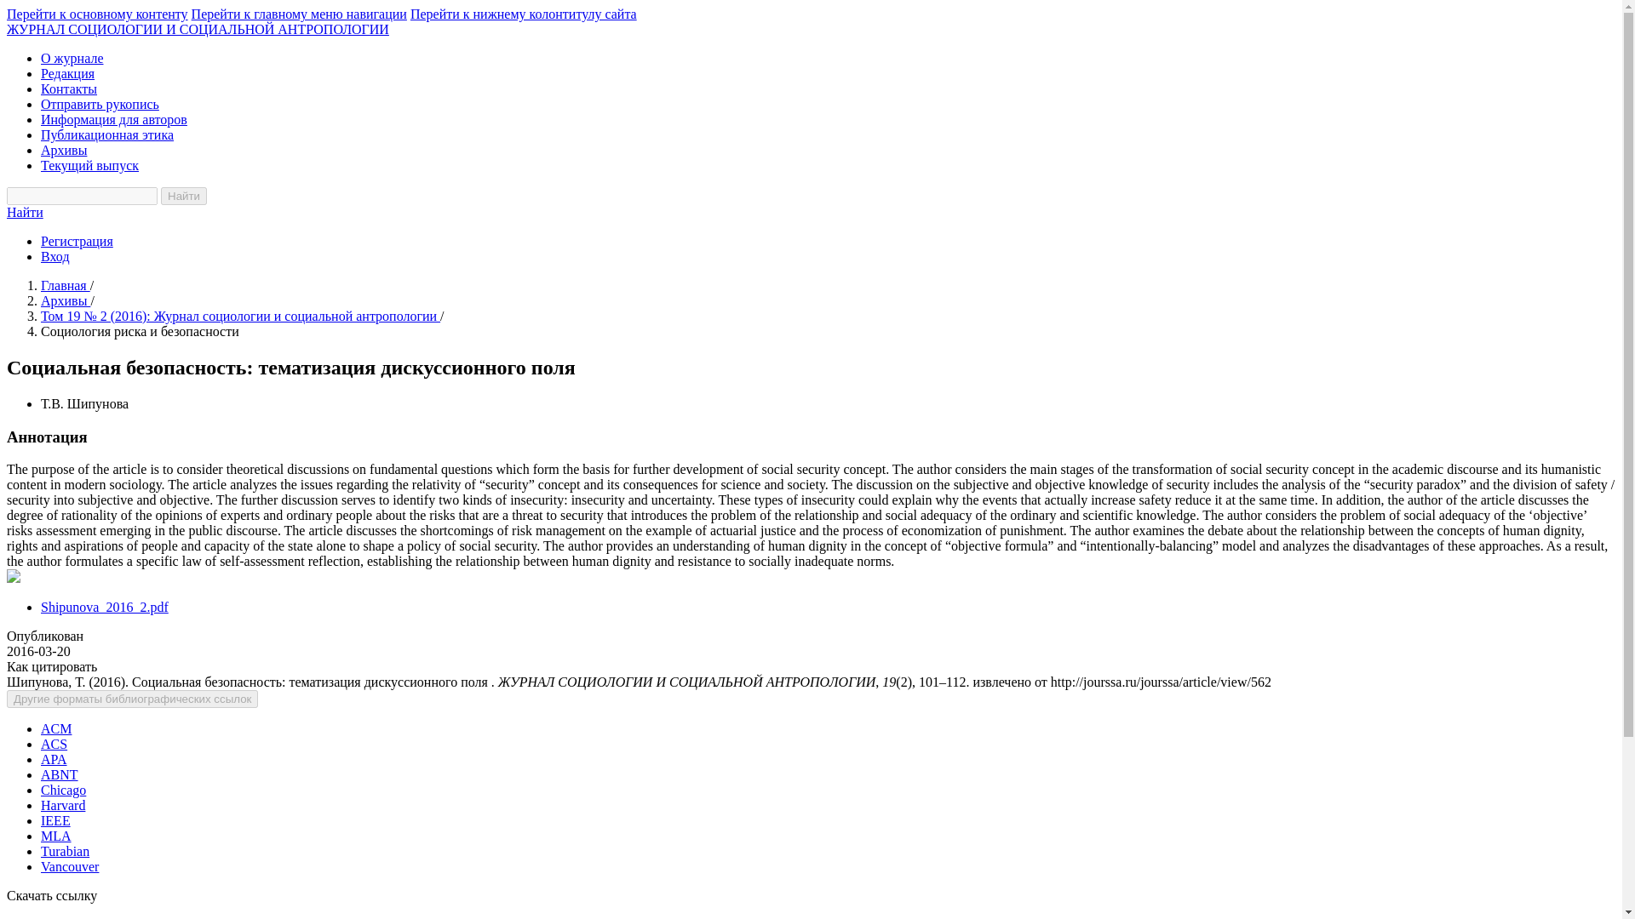 The image size is (1635, 919). What do you see at coordinates (63, 790) in the screenshot?
I see `Chicago` at bounding box center [63, 790].